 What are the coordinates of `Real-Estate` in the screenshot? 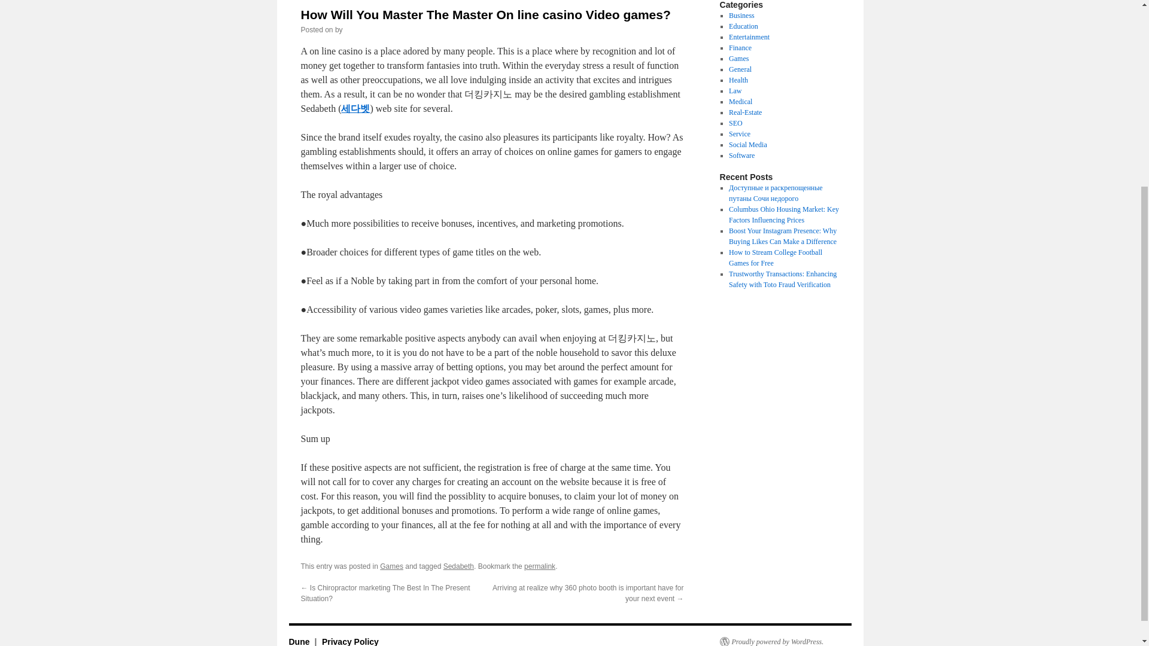 It's located at (744, 112).